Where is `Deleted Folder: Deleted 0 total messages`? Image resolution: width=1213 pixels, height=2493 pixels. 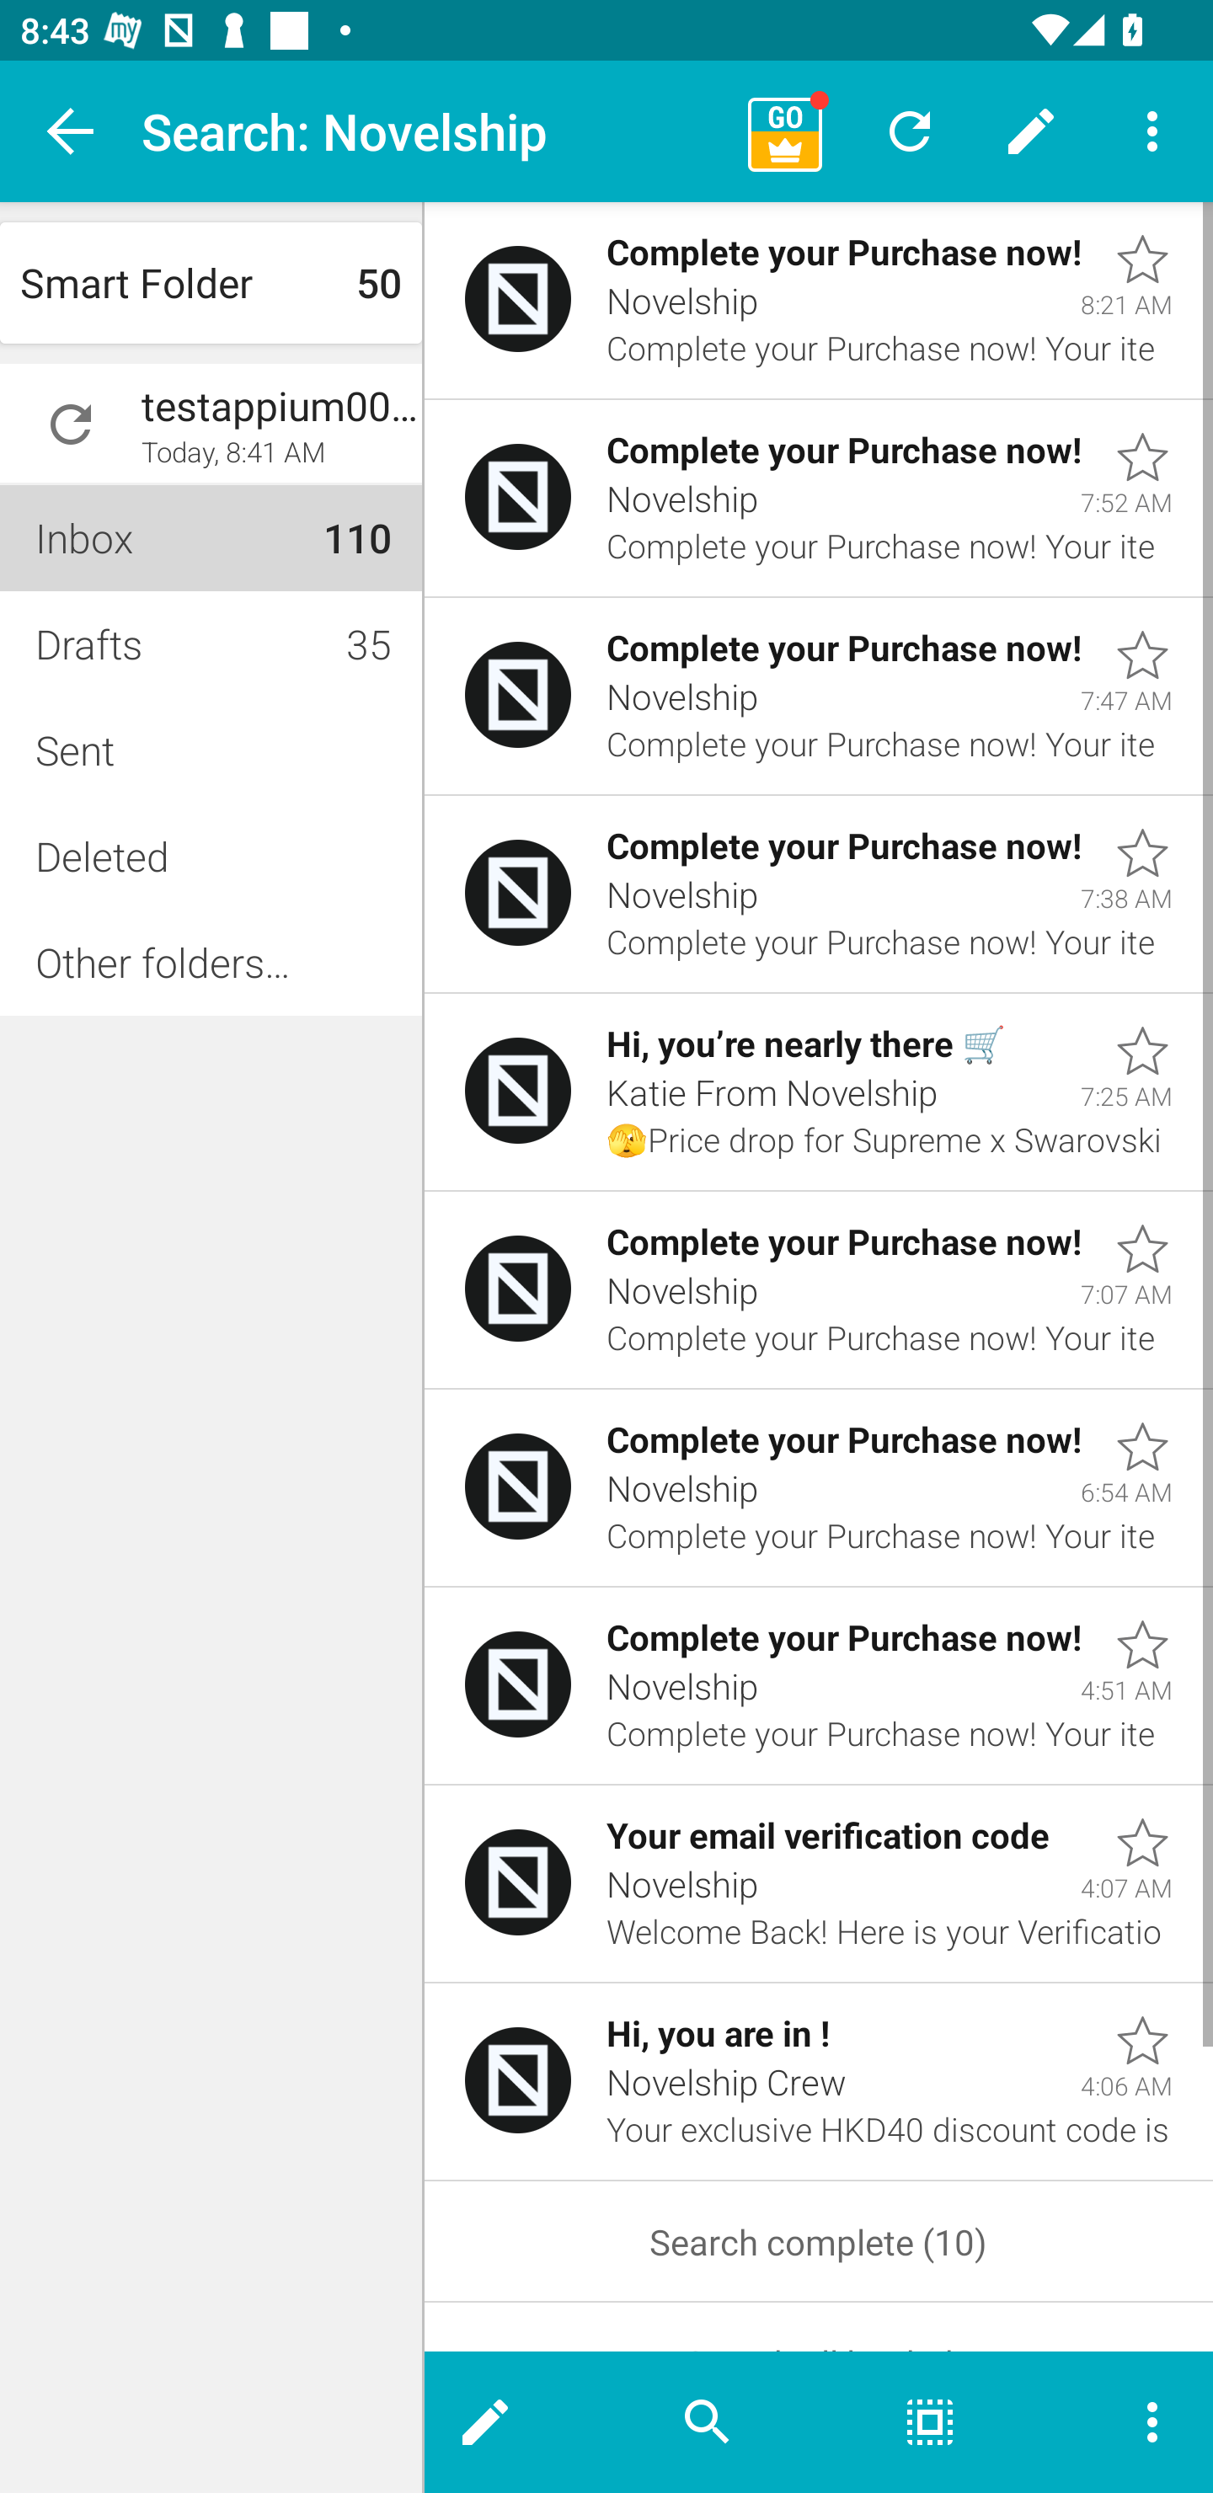 Deleted Folder: Deleted 0 total messages is located at coordinates (211, 856).